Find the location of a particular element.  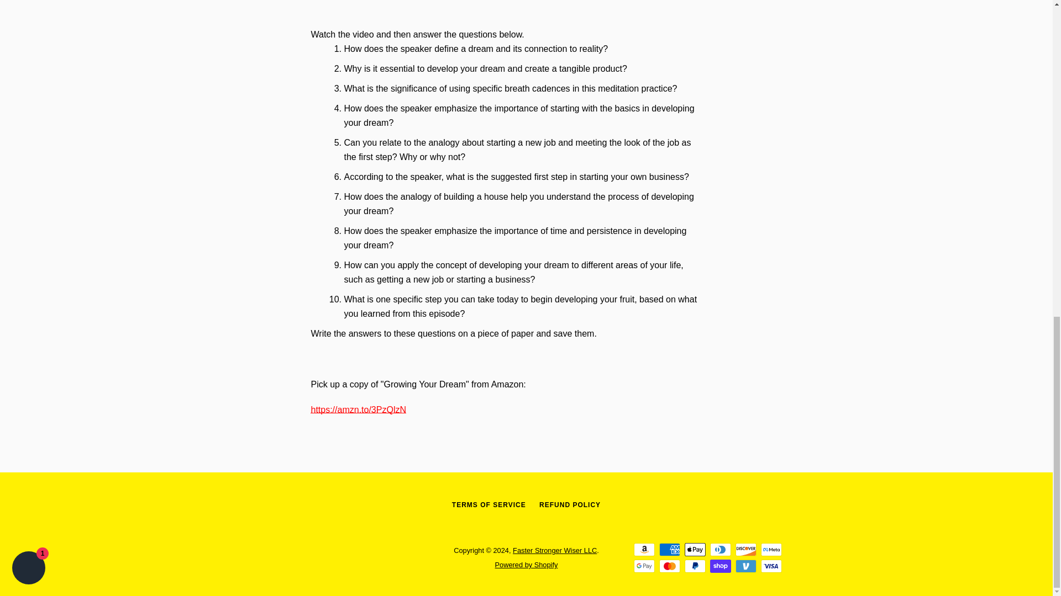

PayPal is located at coordinates (695, 566).